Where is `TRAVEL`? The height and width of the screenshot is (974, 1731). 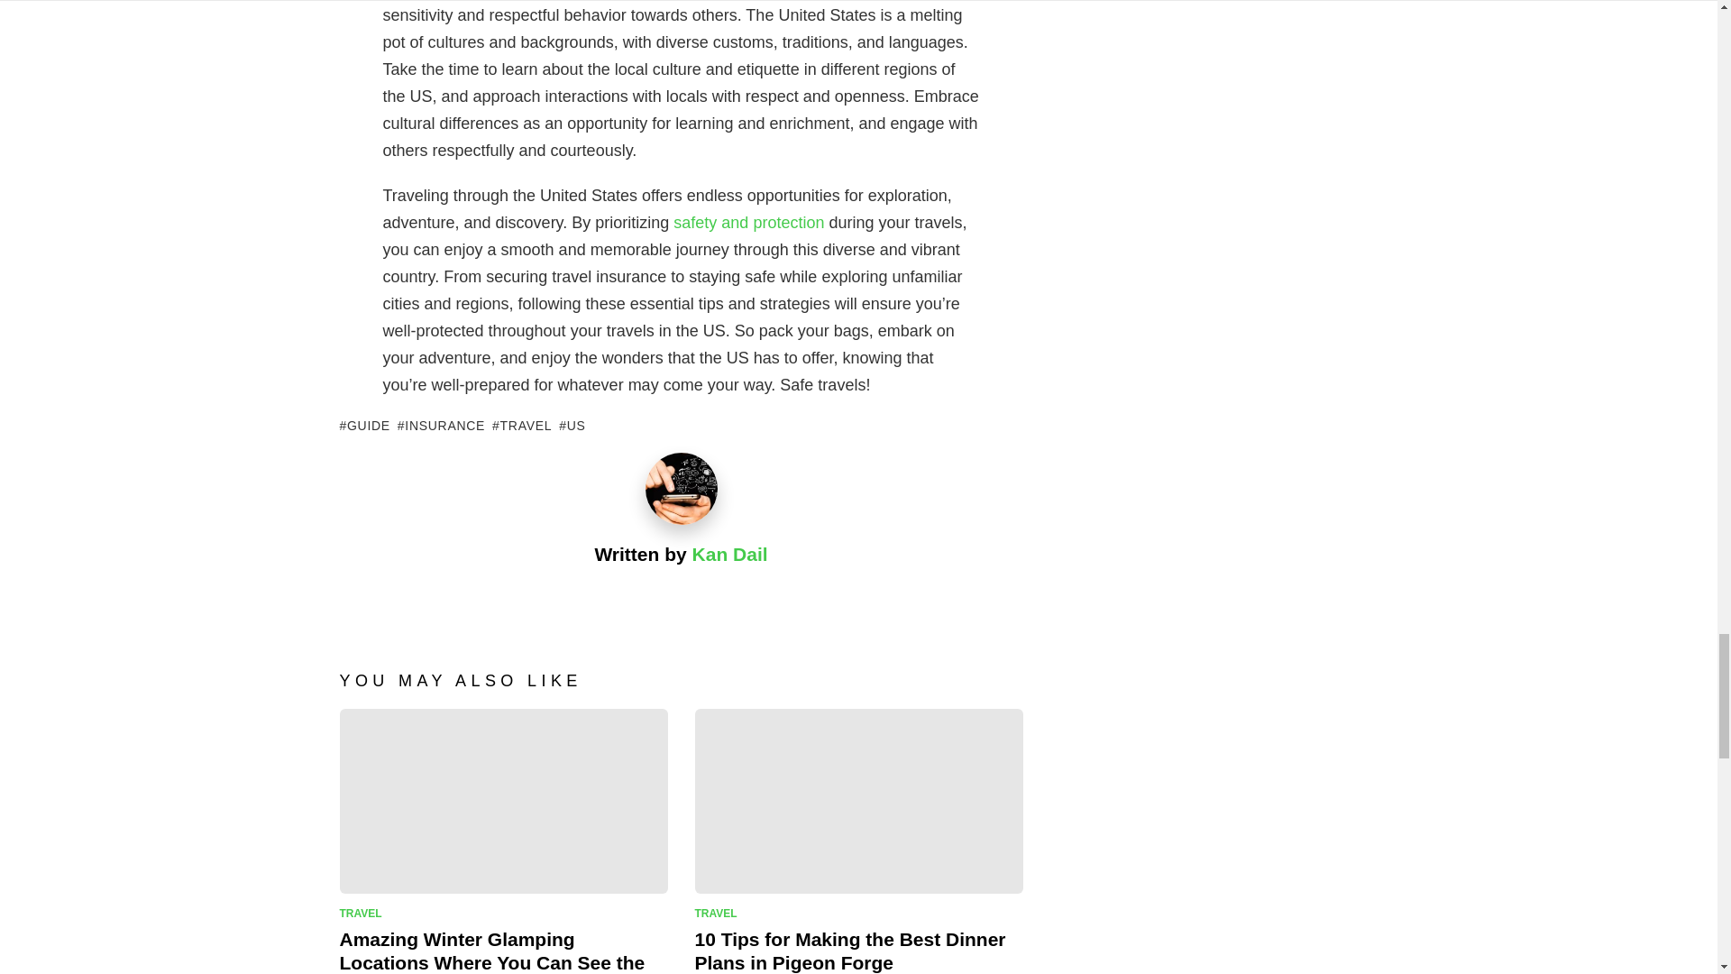 TRAVEL is located at coordinates (521, 426).